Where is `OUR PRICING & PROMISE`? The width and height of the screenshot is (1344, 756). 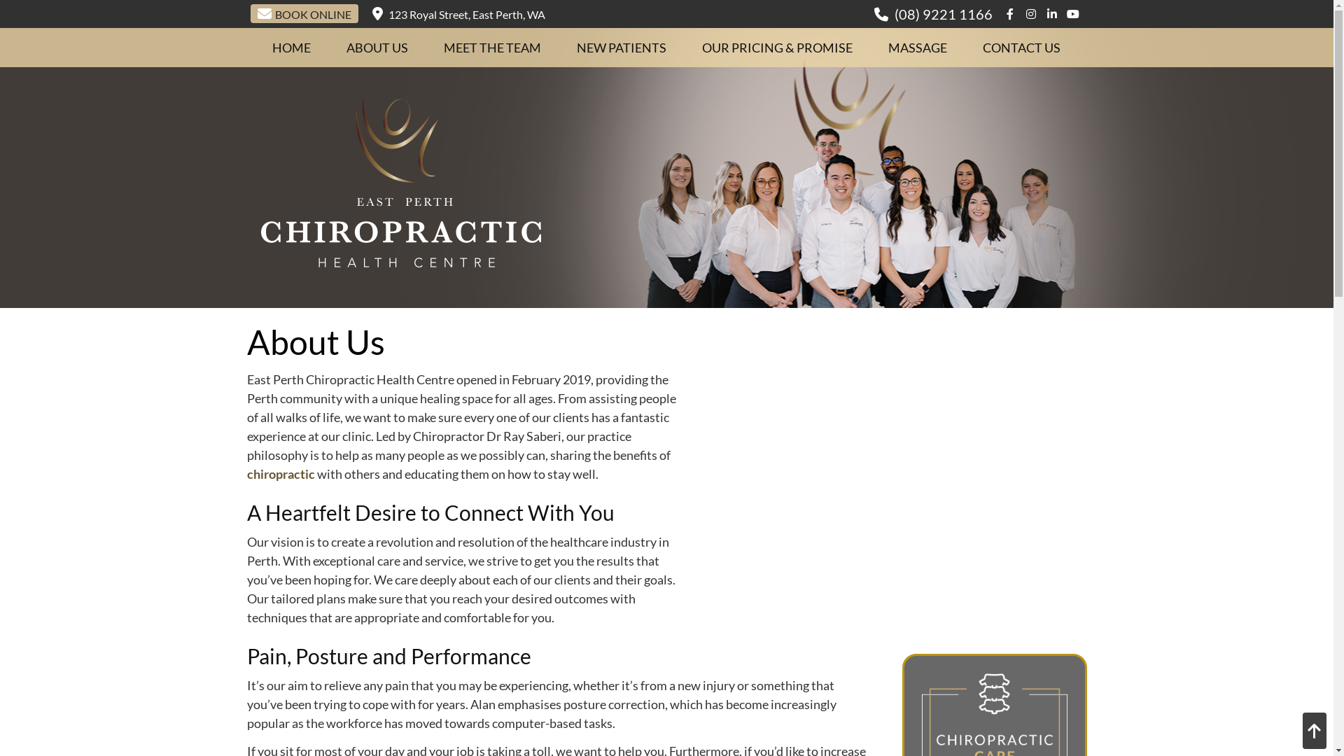
OUR PRICING & PROMISE is located at coordinates (778, 48).